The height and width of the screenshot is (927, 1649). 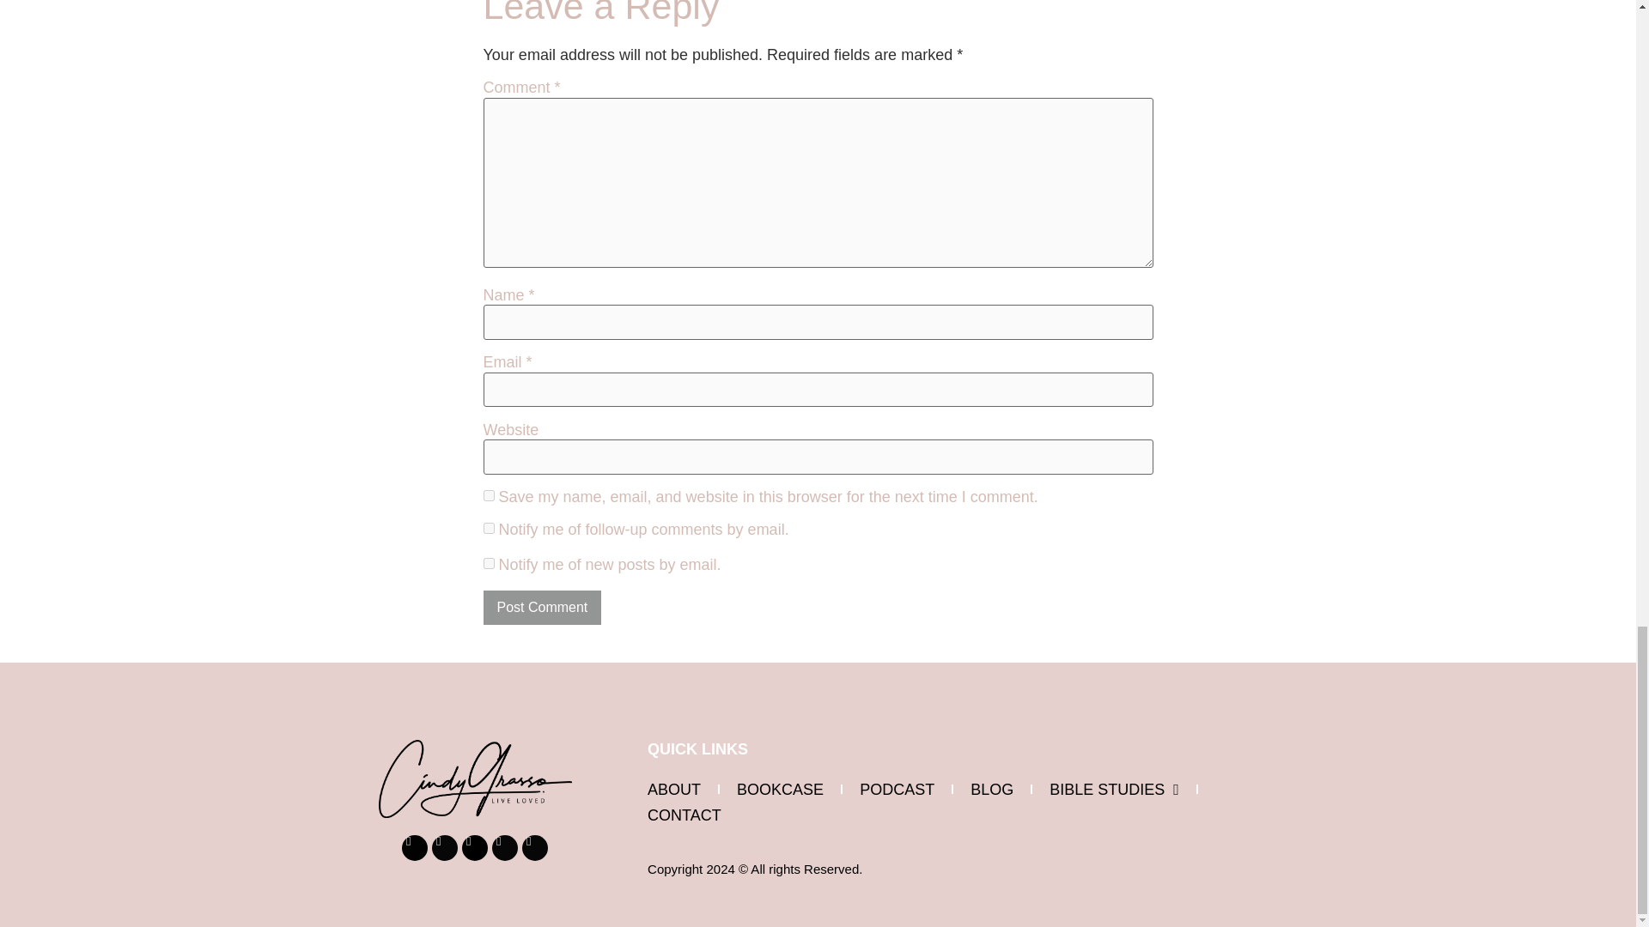 What do you see at coordinates (542, 607) in the screenshot?
I see `Post Comment` at bounding box center [542, 607].